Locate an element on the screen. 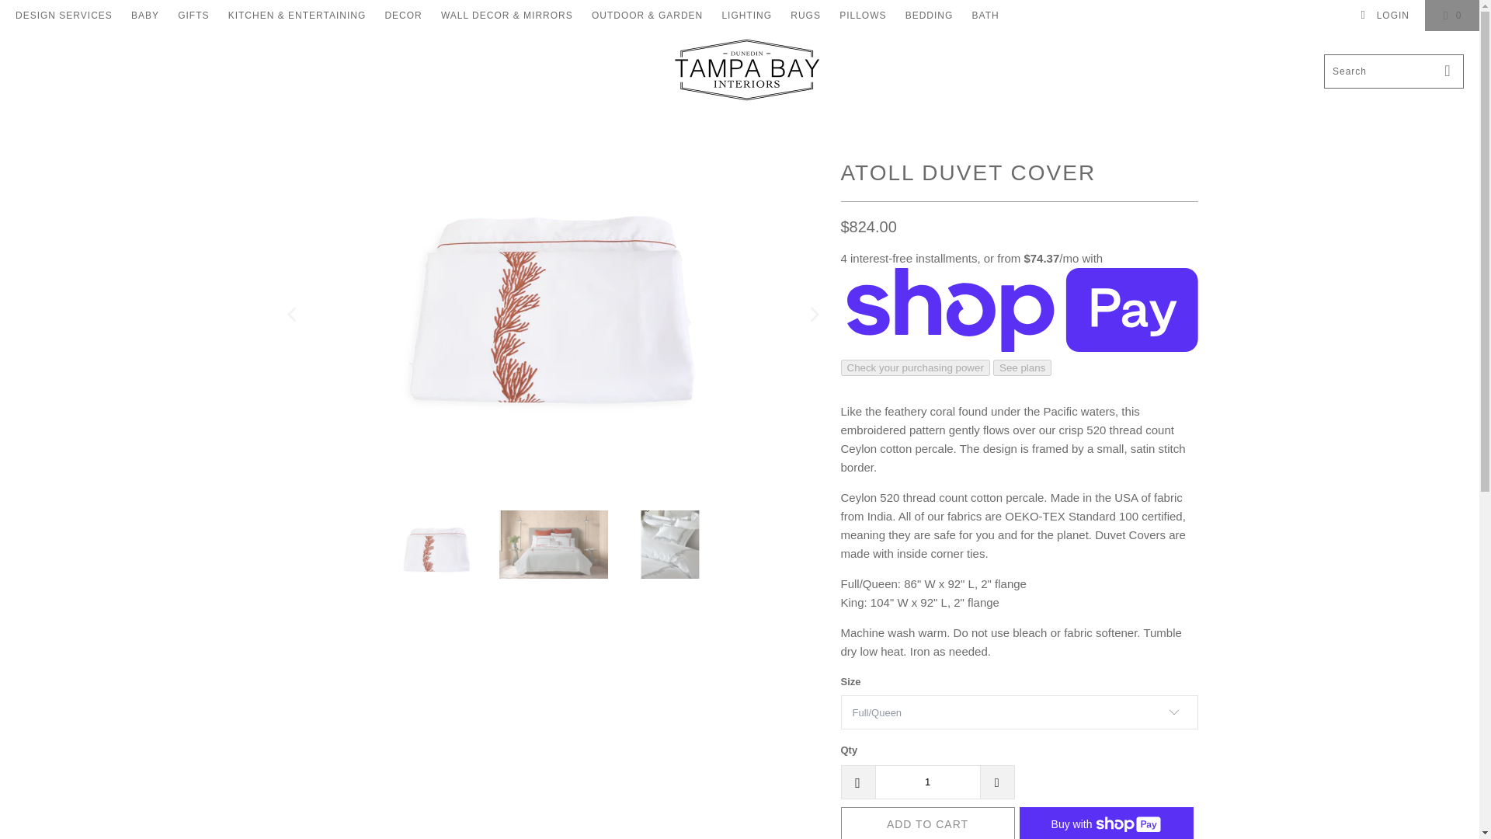  1 is located at coordinates (926, 782).